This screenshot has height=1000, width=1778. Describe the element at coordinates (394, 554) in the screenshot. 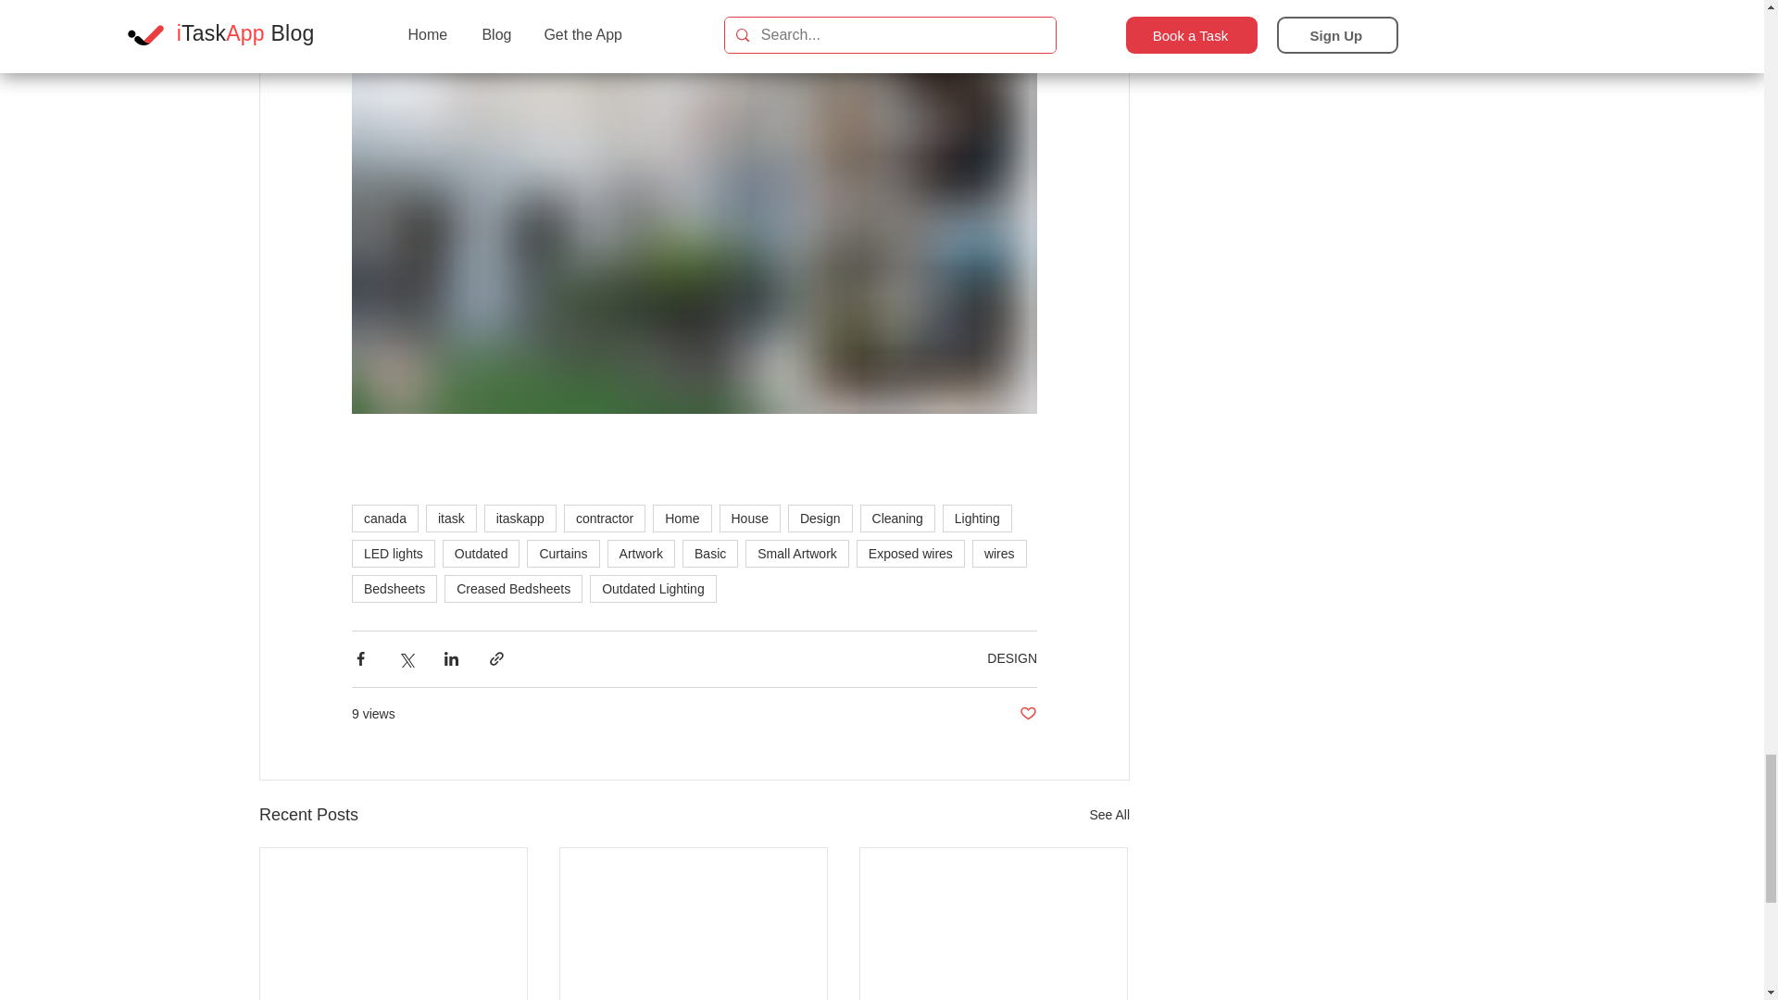

I see `LED lights` at that location.